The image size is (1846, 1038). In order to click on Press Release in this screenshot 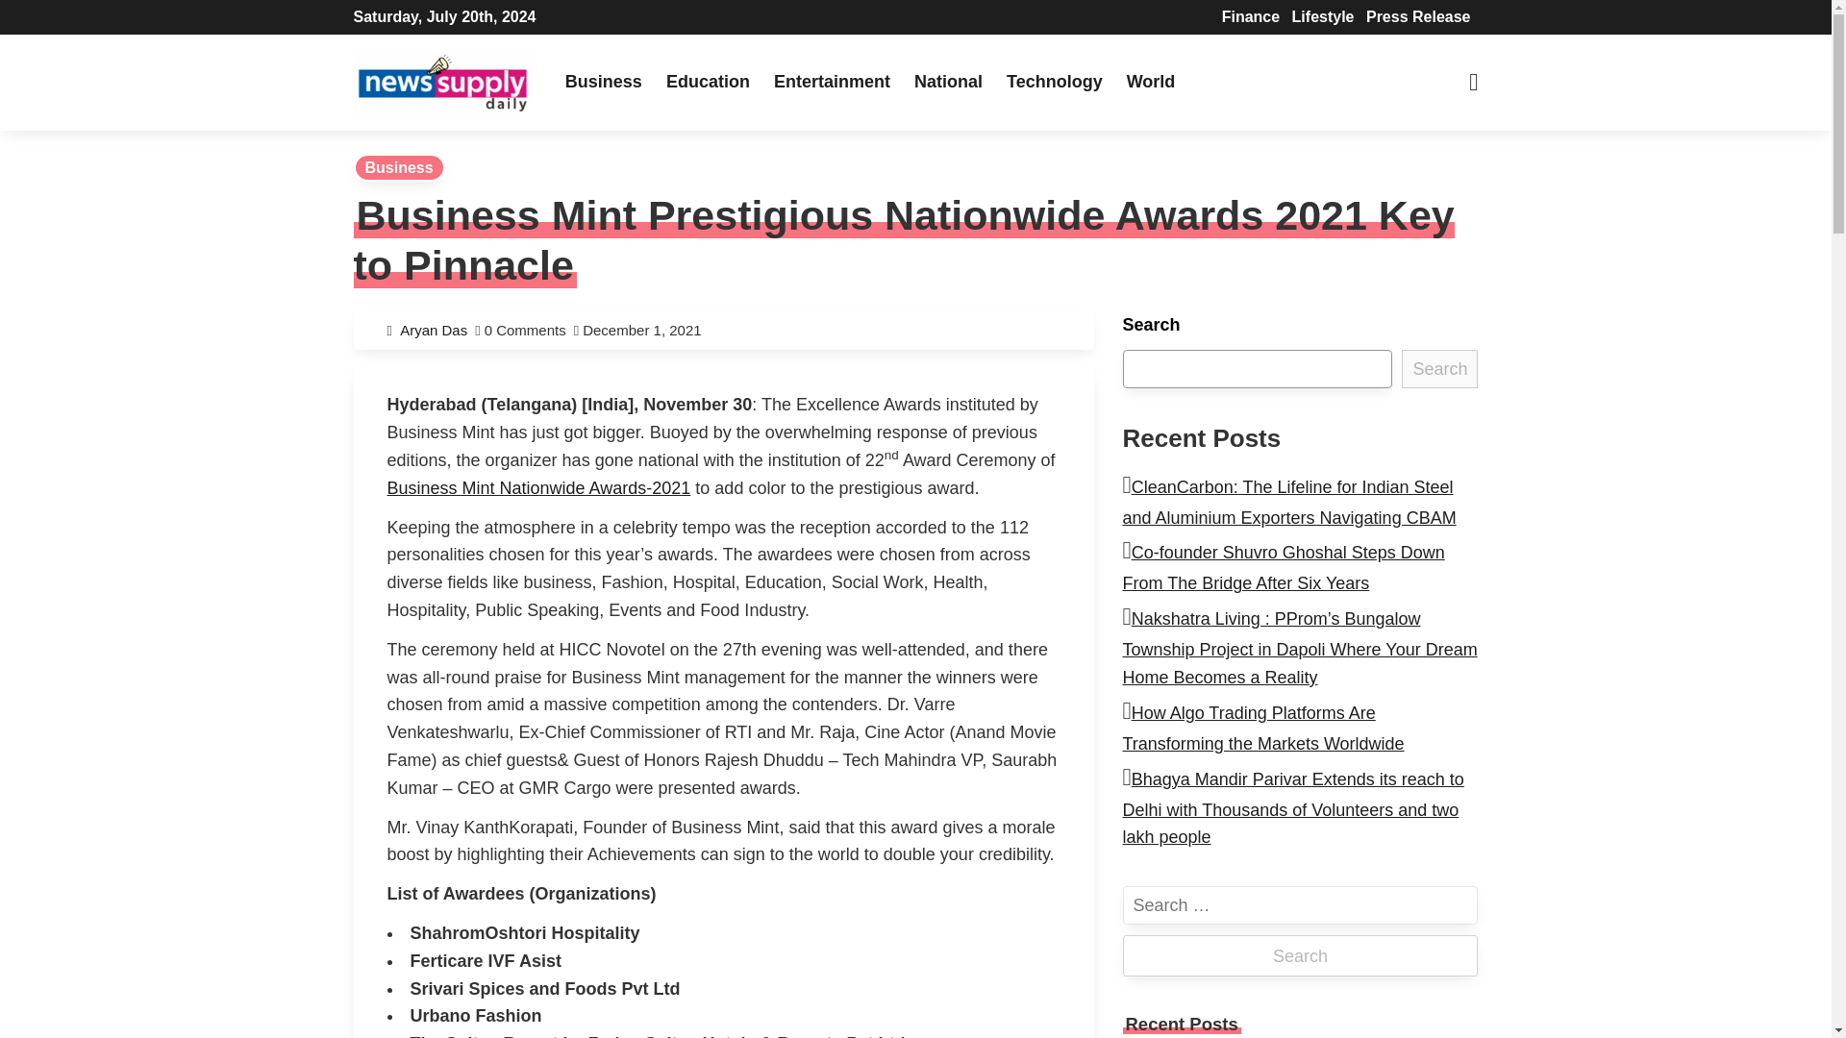, I will do `click(1418, 15)`.